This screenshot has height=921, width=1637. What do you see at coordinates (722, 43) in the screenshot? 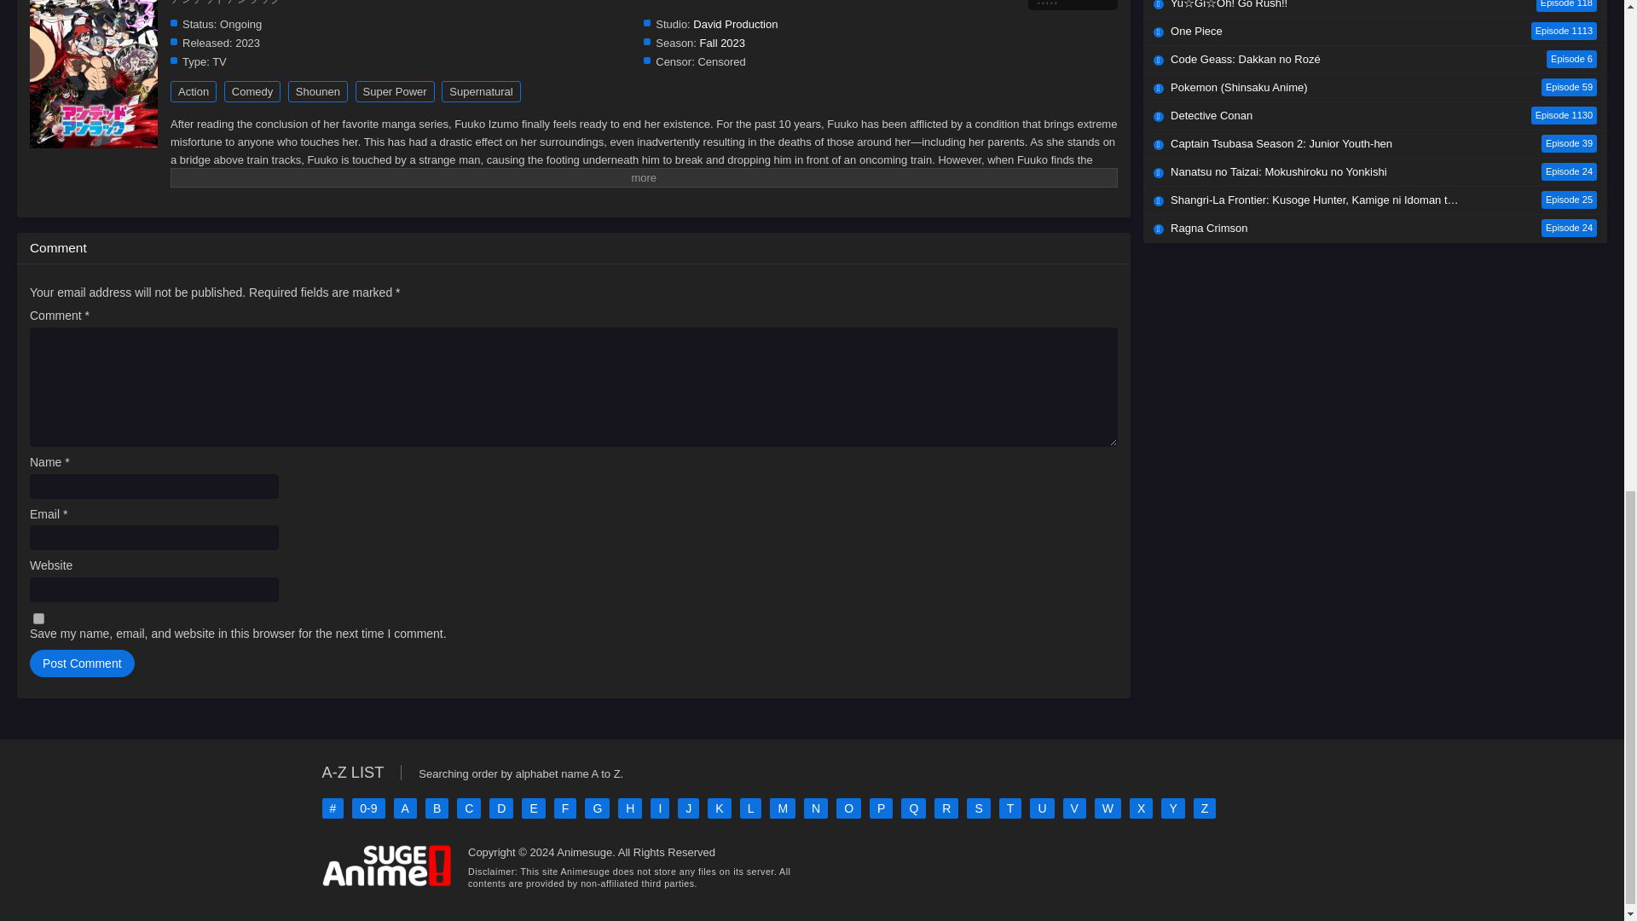
I see `Fall 2023` at bounding box center [722, 43].